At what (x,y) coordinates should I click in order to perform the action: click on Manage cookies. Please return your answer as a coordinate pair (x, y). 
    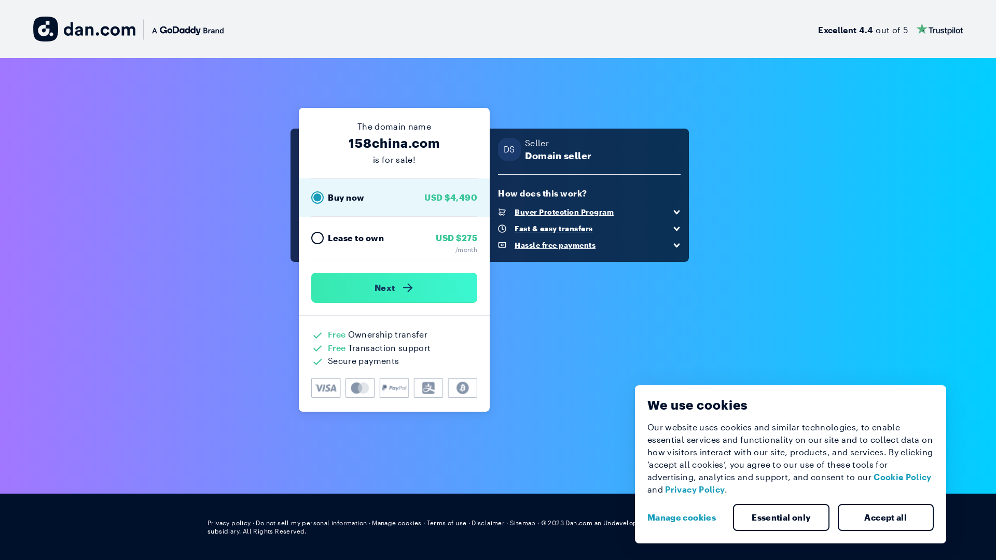
    Looking at the image, I should click on (686, 517).